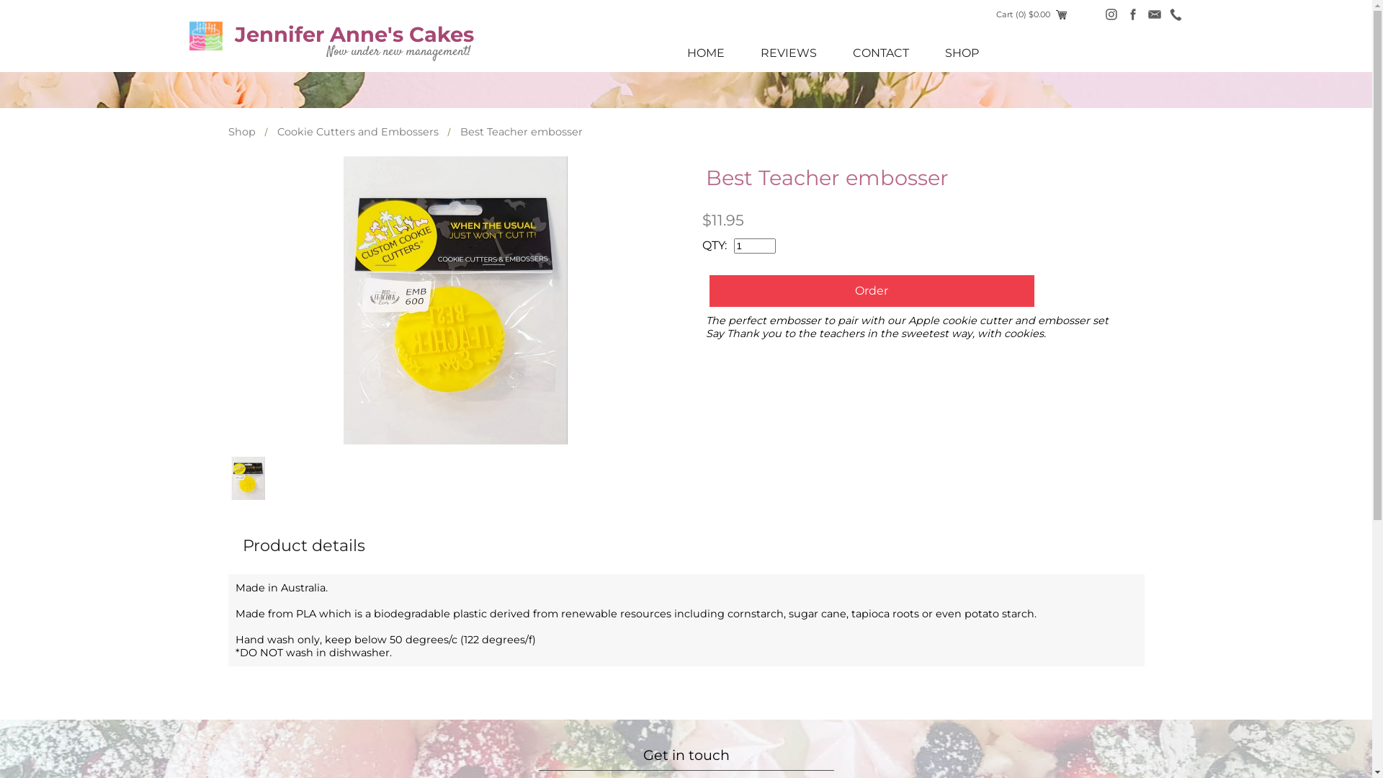 This screenshot has height=778, width=1383. Describe the element at coordinates (961, 53) in the screenshot. I see `SHOP` at that location.